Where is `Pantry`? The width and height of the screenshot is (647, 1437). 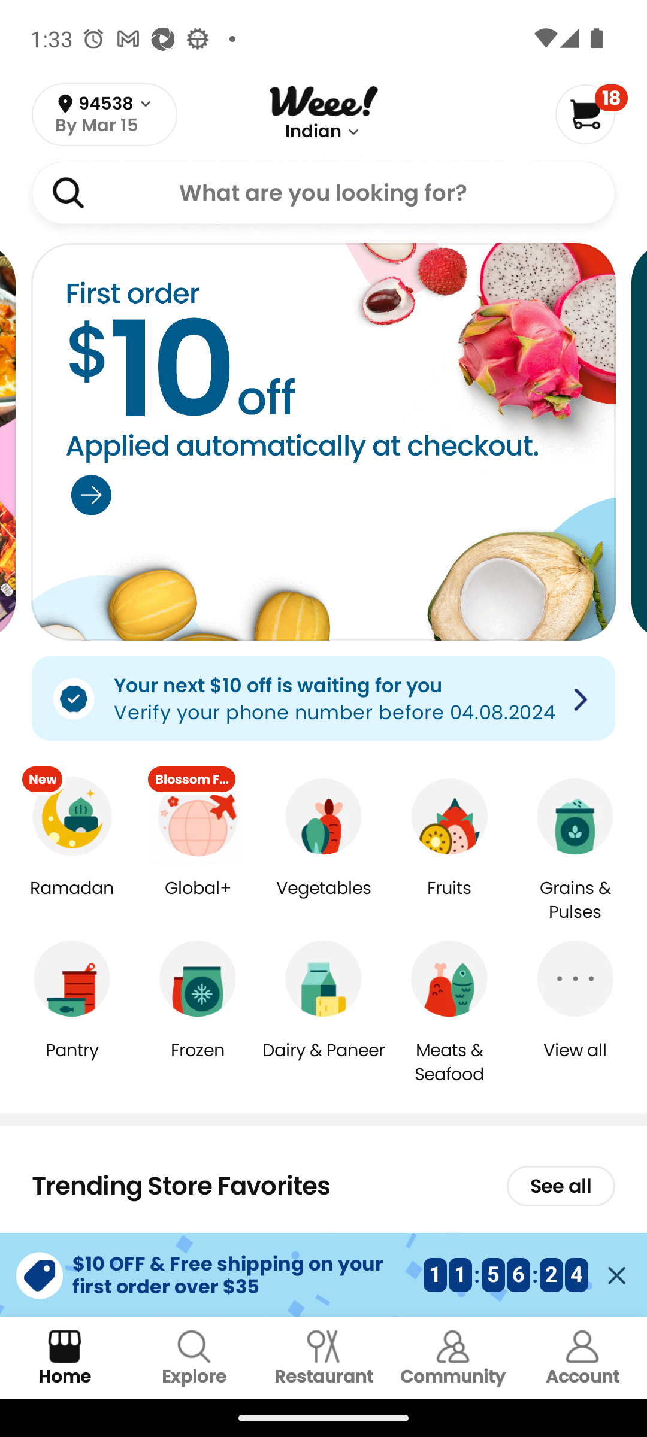 Pantry is located at coordinates (72, 1062).